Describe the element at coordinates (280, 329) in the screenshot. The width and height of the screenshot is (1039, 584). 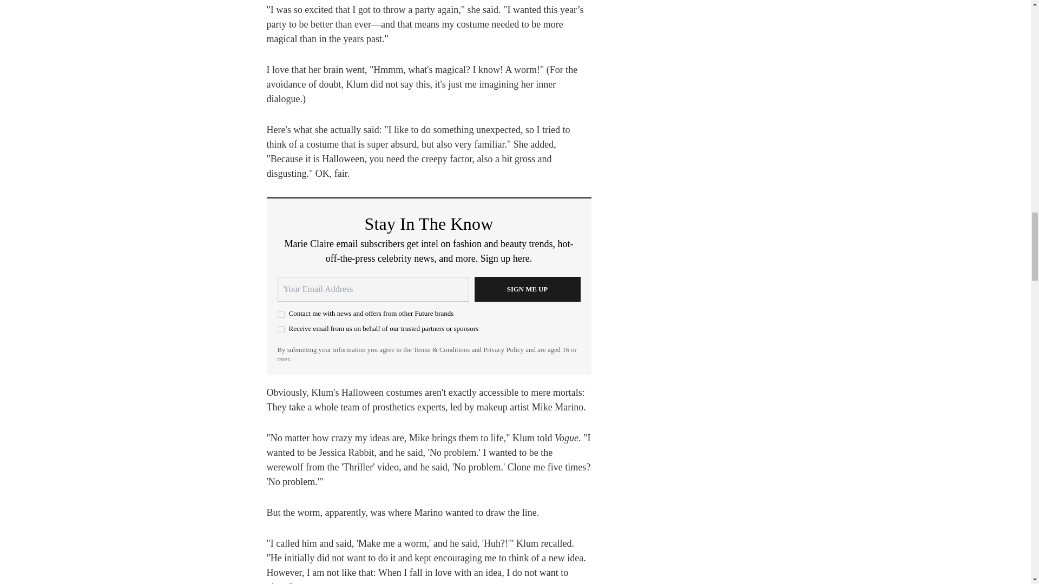
I see `on` at that location.